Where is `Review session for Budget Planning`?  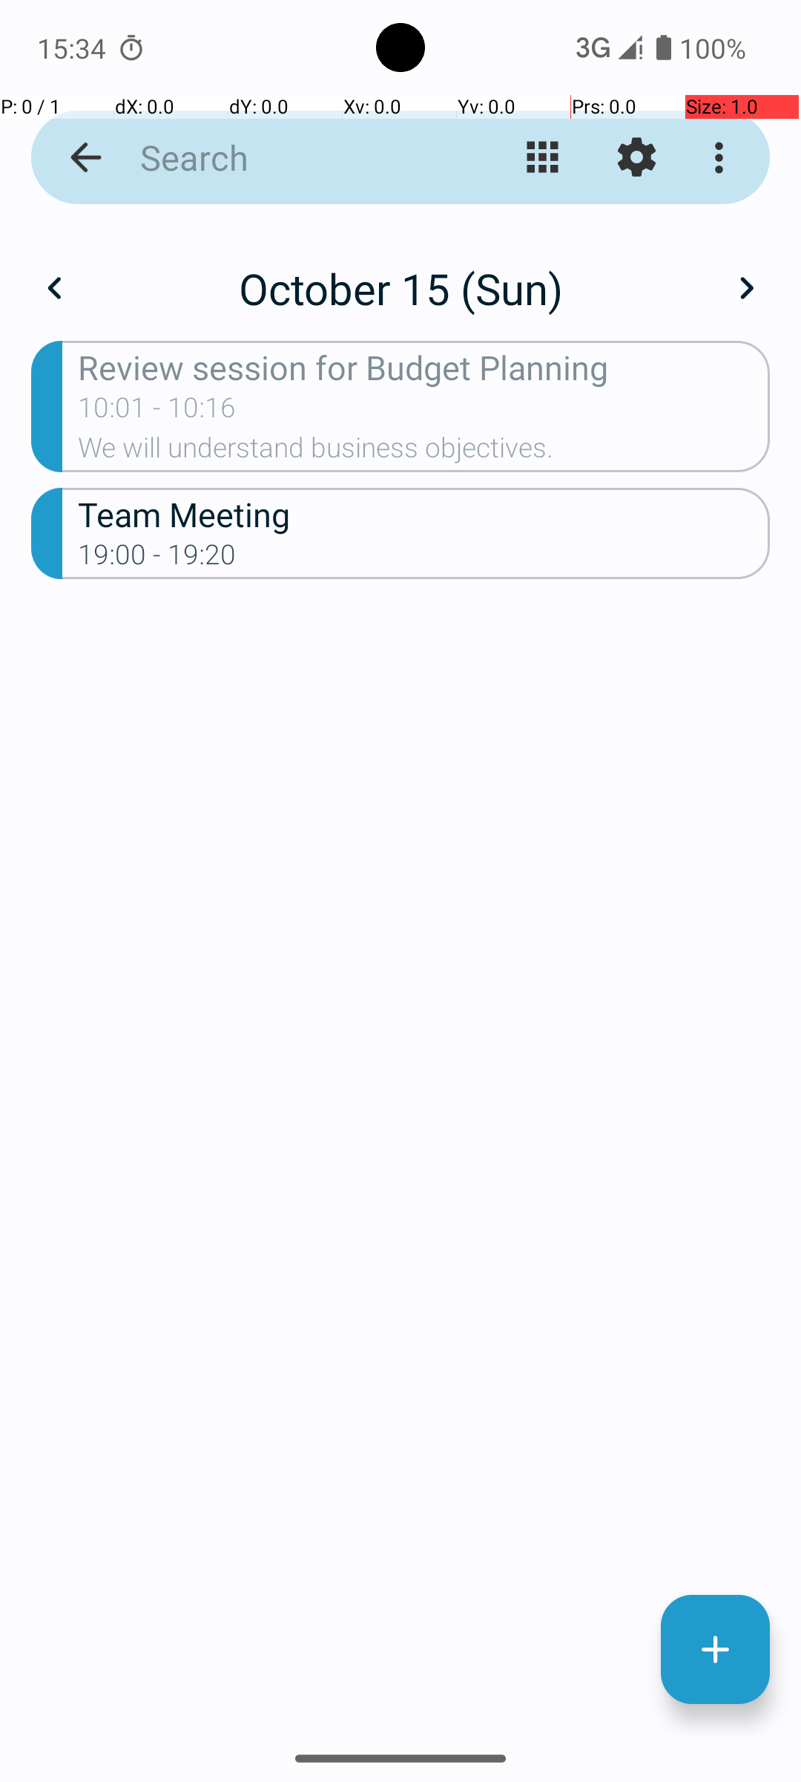 Review session for Budget Planning is located at coordinates (424, 367).